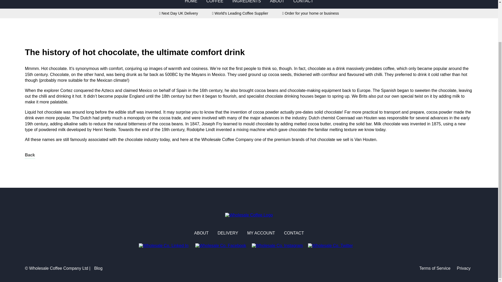 The width and height of the screenshot is (502, 282). I want to click on CONTACT, so click(303, 2).